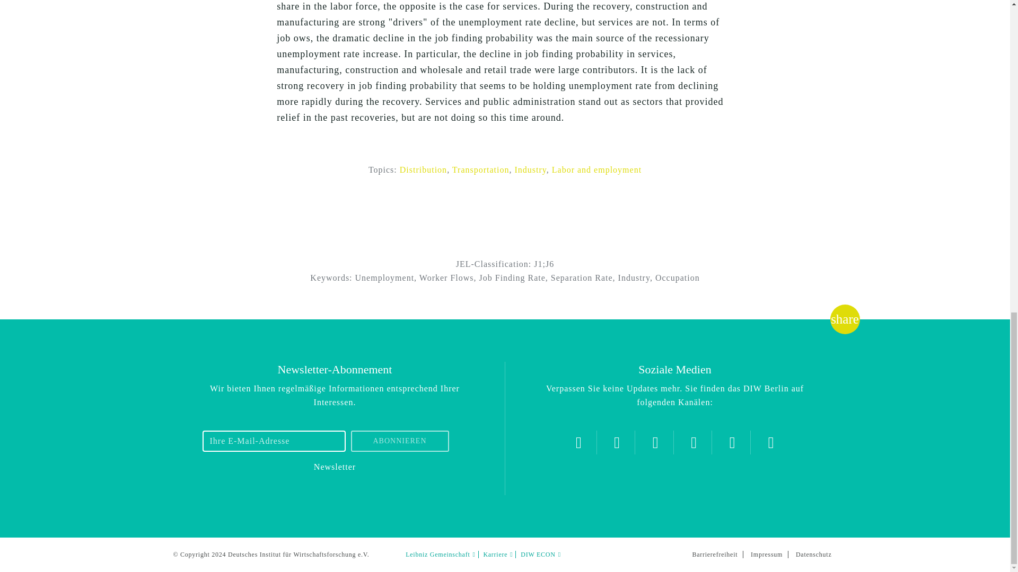 The width and height of the screenshot is (1018, 572). What do you see at coordinates (655, 442) in the screenshot?
I see `Facebook` at bounding box center [655, 442].